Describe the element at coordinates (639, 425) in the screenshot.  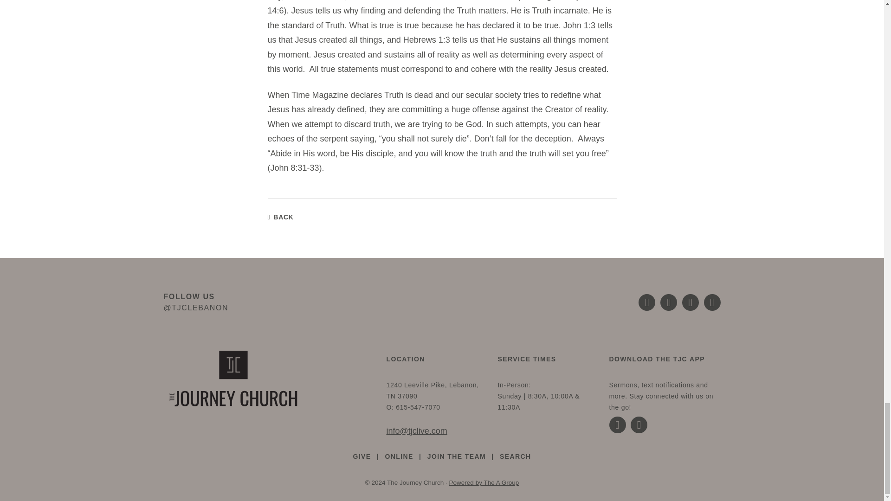
I see `android` at that location.